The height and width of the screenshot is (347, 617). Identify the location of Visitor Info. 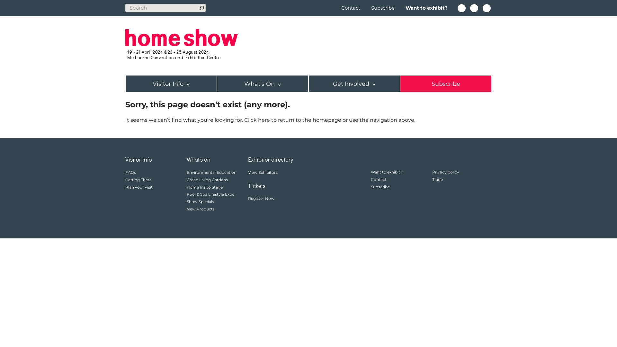
(171, 84).